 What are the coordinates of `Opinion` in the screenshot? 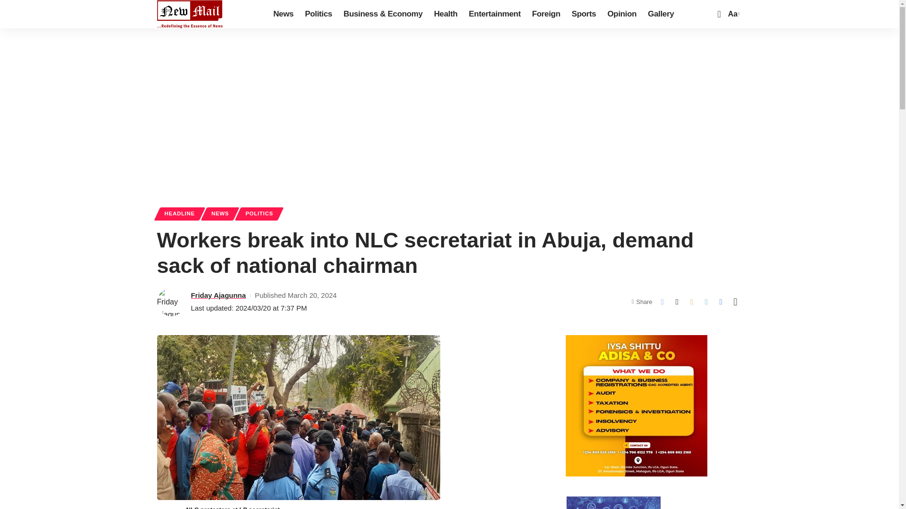 It's located at (622, 14).